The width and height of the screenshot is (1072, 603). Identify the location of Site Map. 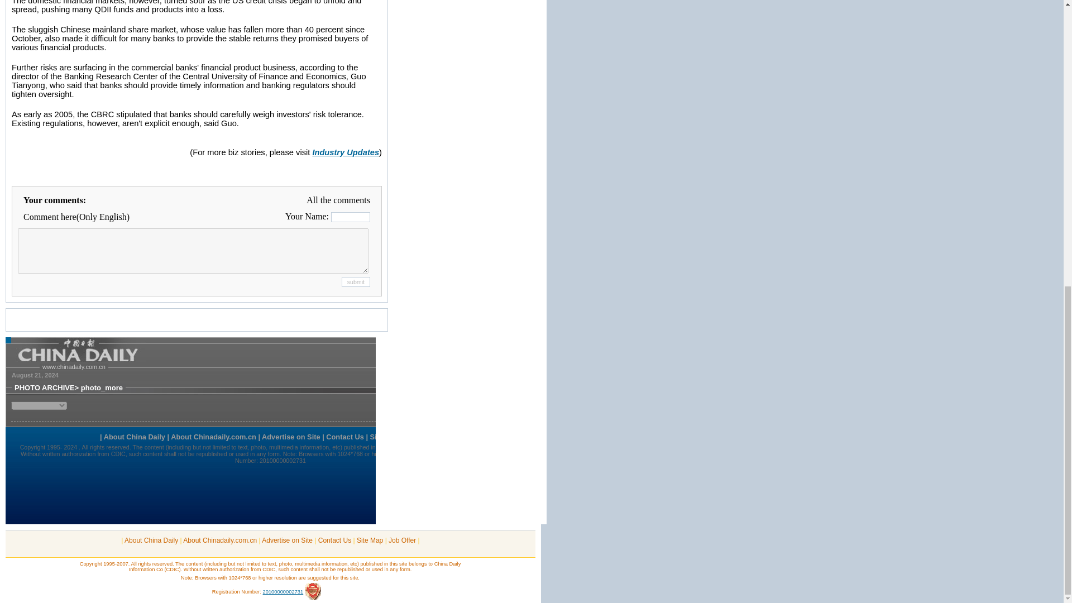
(370, 540).